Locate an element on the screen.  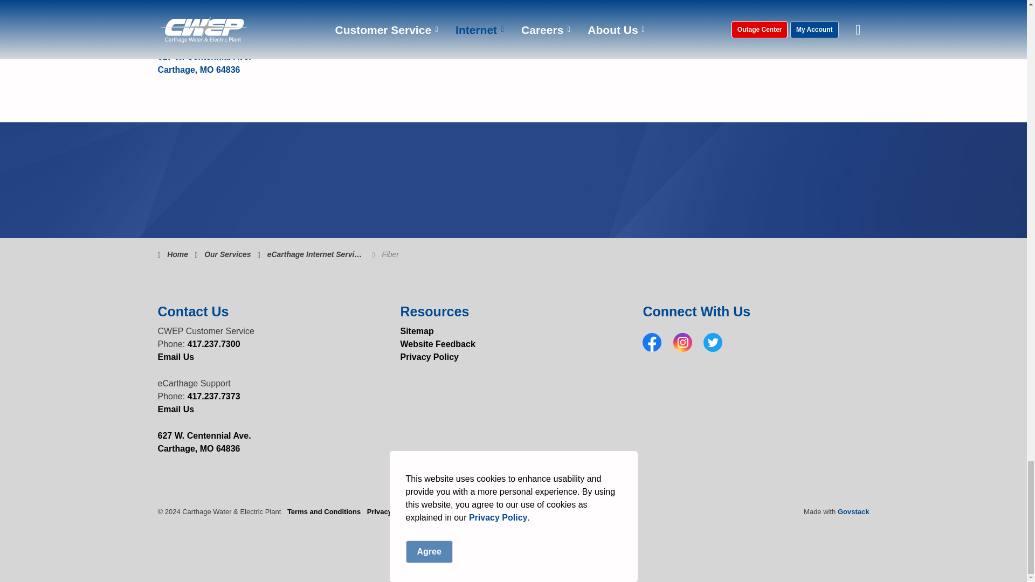
Email Us is located at coordinates (176, 30).